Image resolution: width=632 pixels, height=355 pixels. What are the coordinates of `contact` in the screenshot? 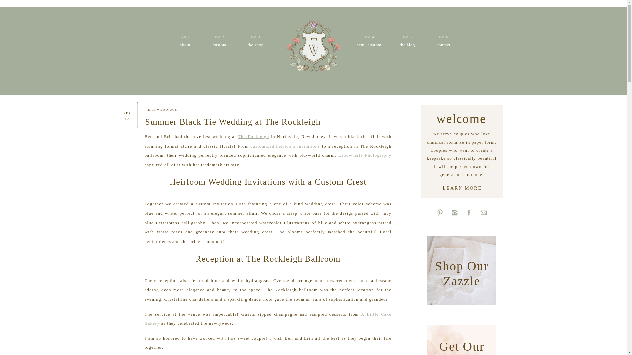 It's located at (443, 45).